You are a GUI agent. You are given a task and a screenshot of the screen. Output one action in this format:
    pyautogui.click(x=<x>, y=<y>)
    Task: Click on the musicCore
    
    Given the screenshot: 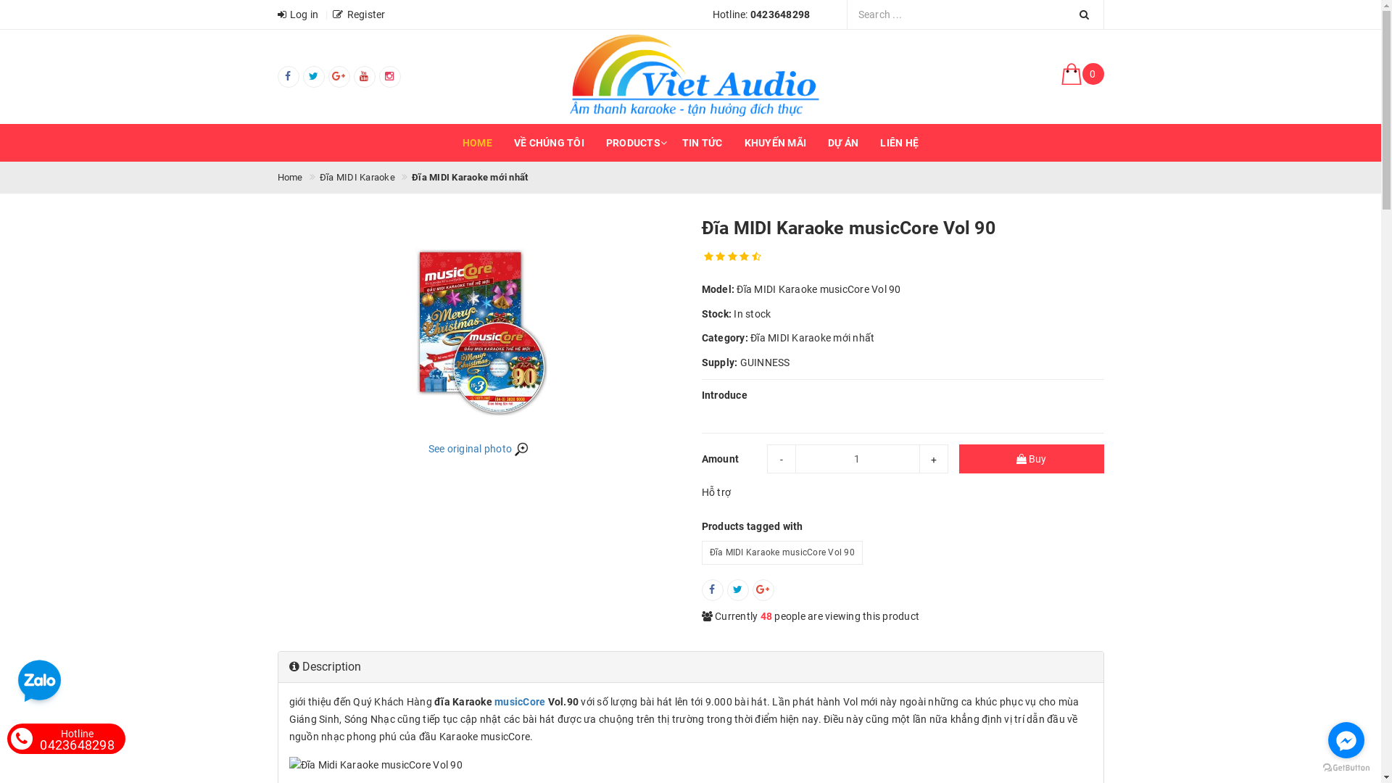 What is the action you would take?
    pyautogui.click(x=520, y=702)
    